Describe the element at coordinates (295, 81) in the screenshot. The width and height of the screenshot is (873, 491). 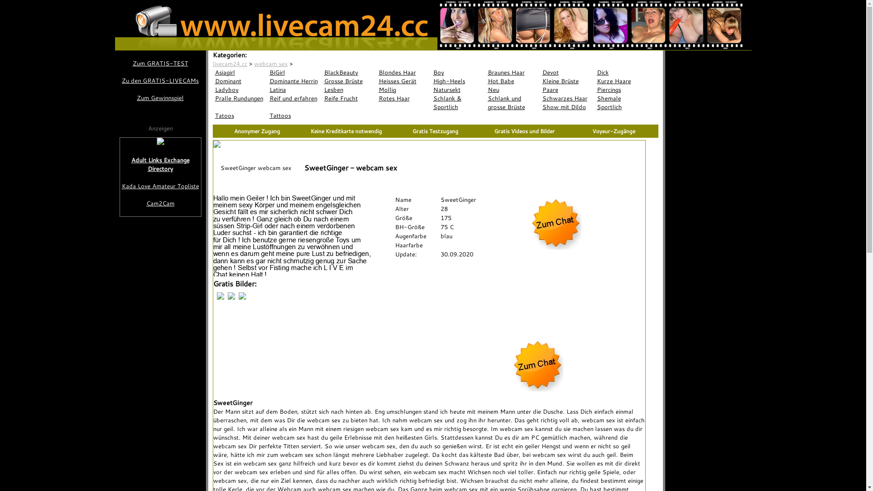
I see `Dominante Herrin` at that location.